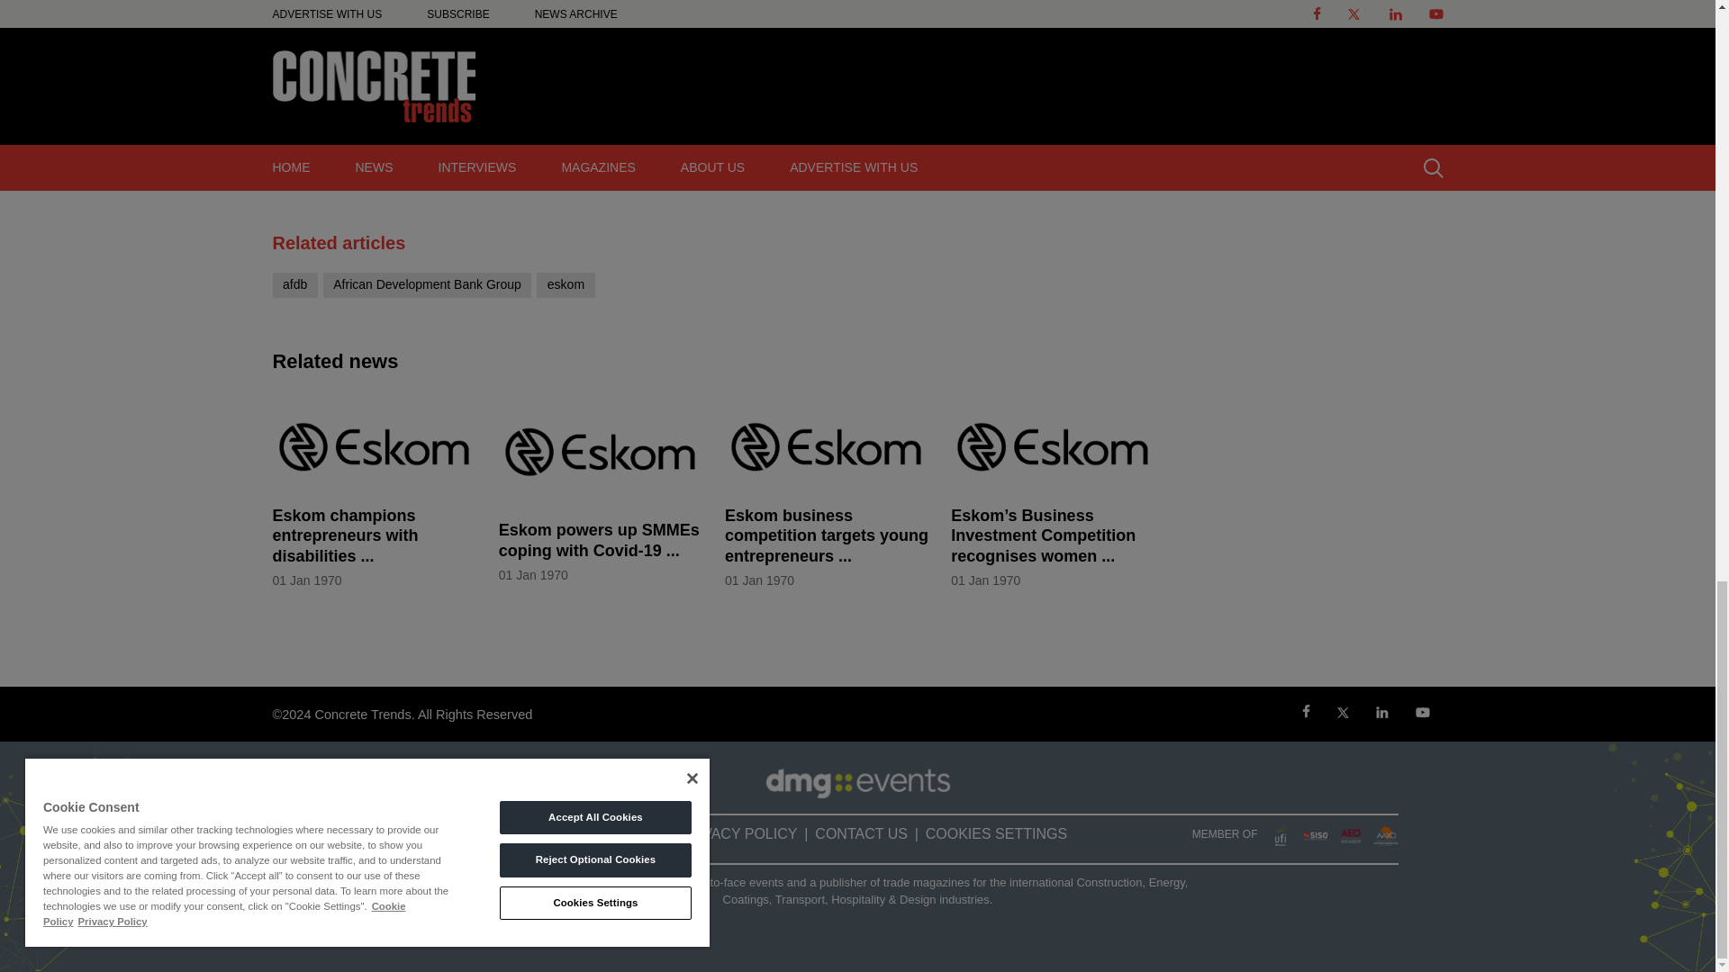 This screenshot has height=972, width=1729. Describe the element at coordinates (467, 23) in the screenshot. I see `Africa` at that location.